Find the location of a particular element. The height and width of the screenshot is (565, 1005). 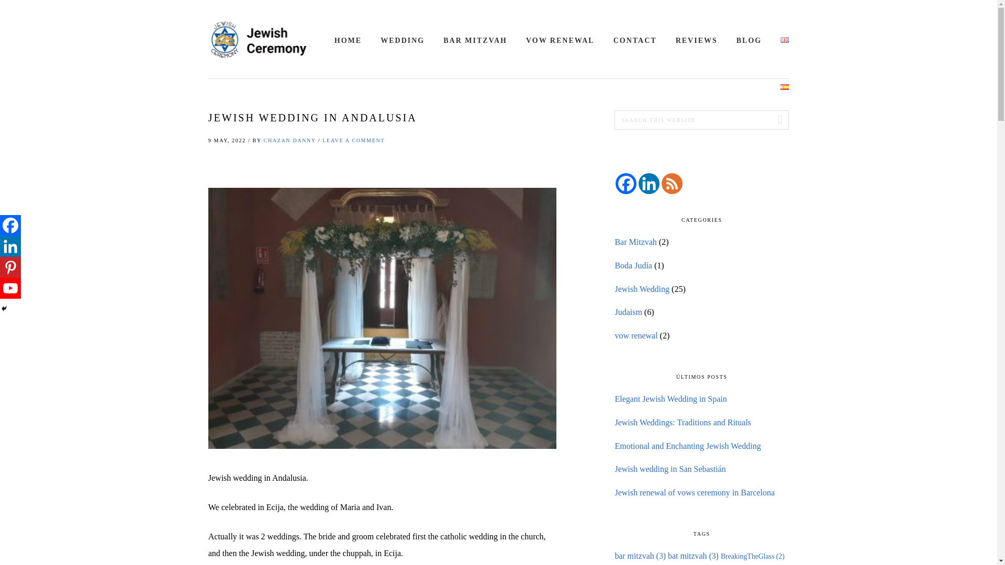

JEWISH CEREMONY is located at coordinates (260, 40).